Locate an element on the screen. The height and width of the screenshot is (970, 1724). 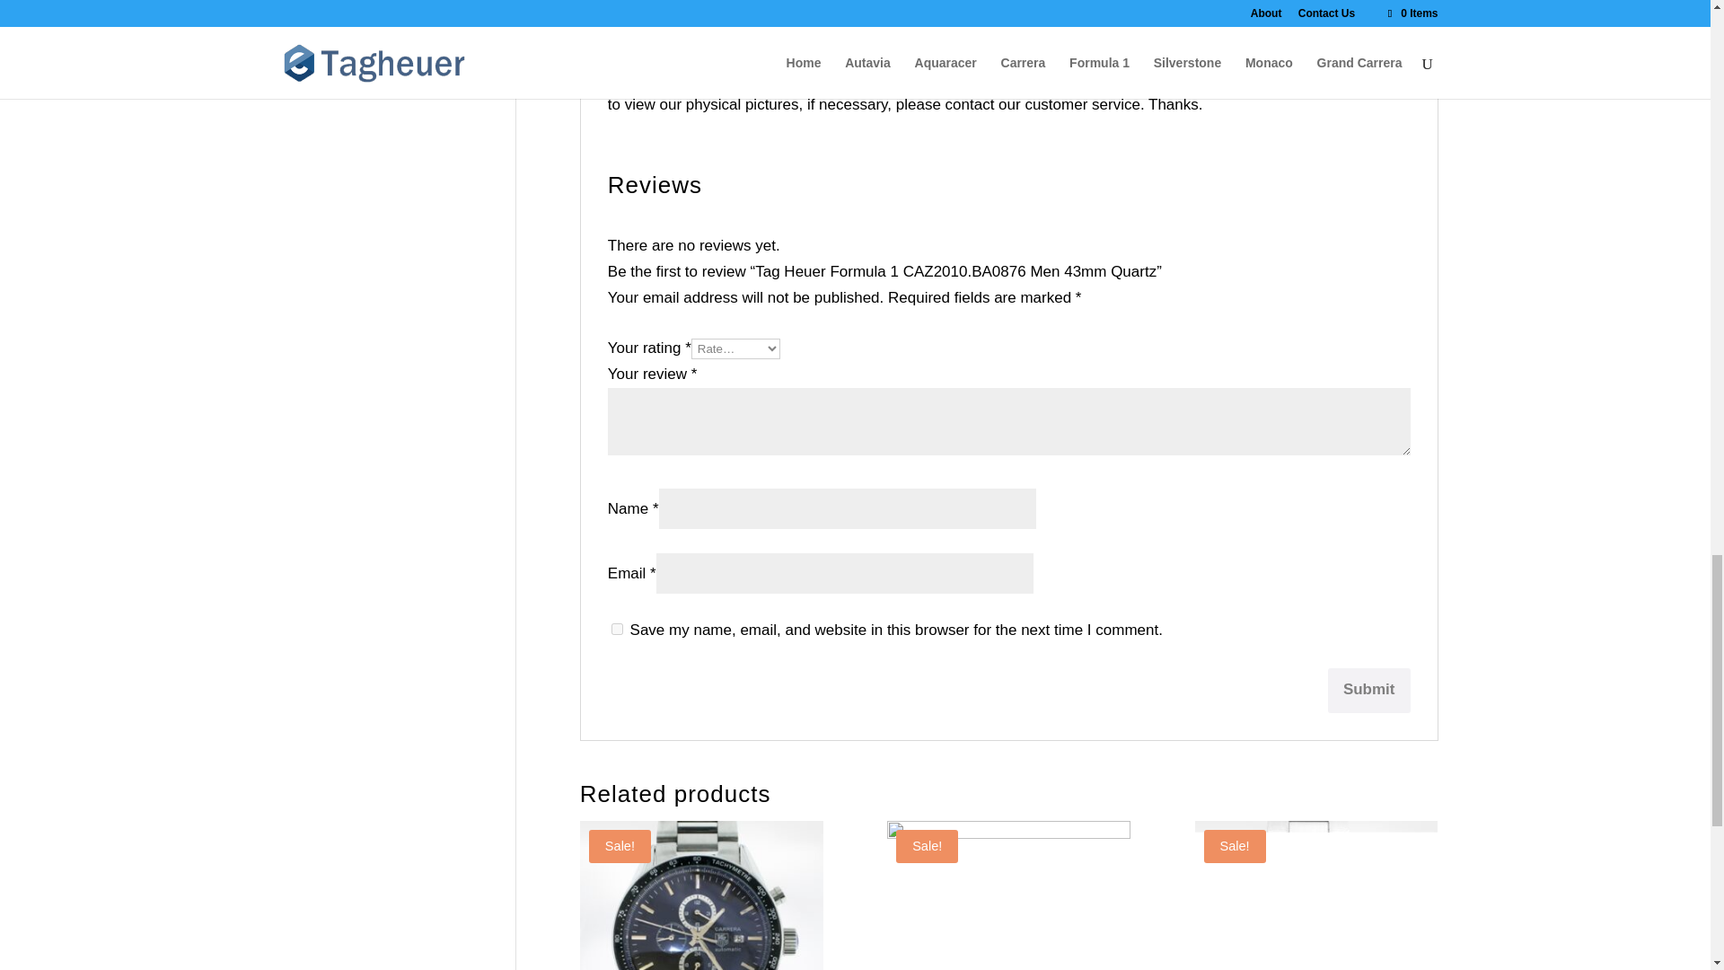
Submit is located at coordinates (1368, 690).